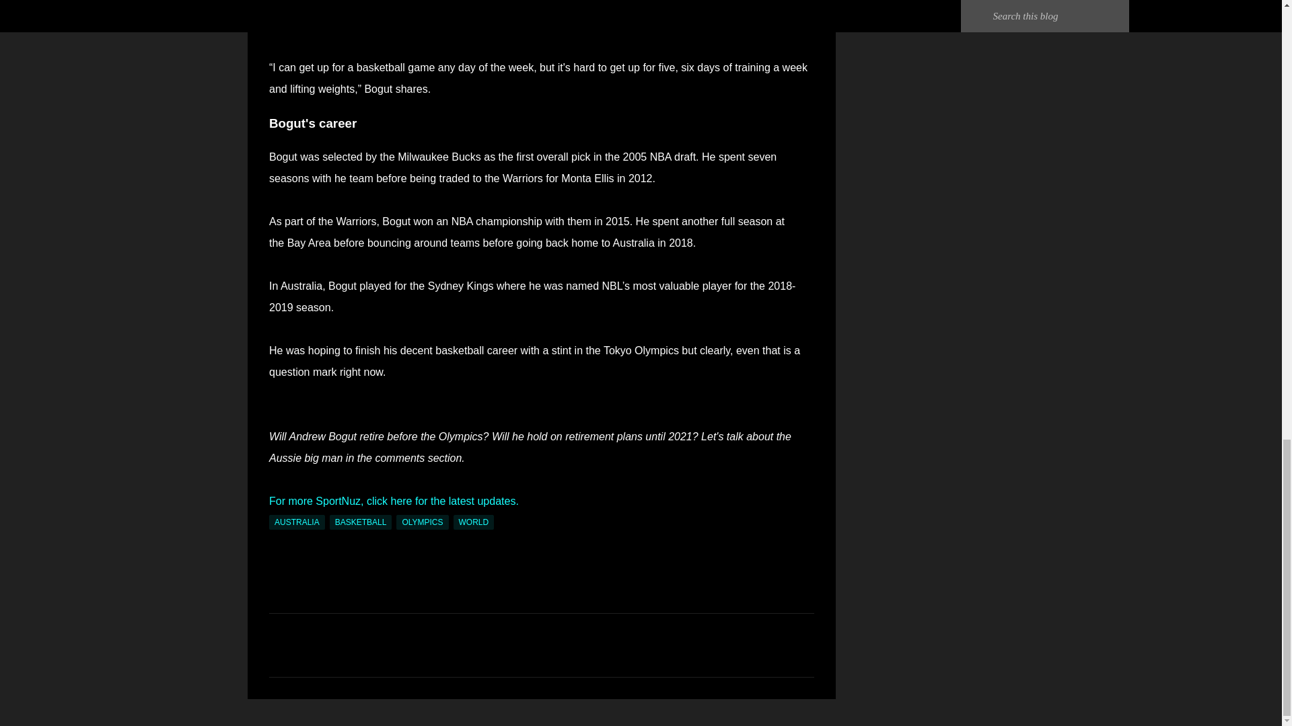 The height and width of the screenshot is (726, 1292). What do you see at coordinates (474, 522) in the screenshot?
I see `WORLD` at bounding box center [474, 522].